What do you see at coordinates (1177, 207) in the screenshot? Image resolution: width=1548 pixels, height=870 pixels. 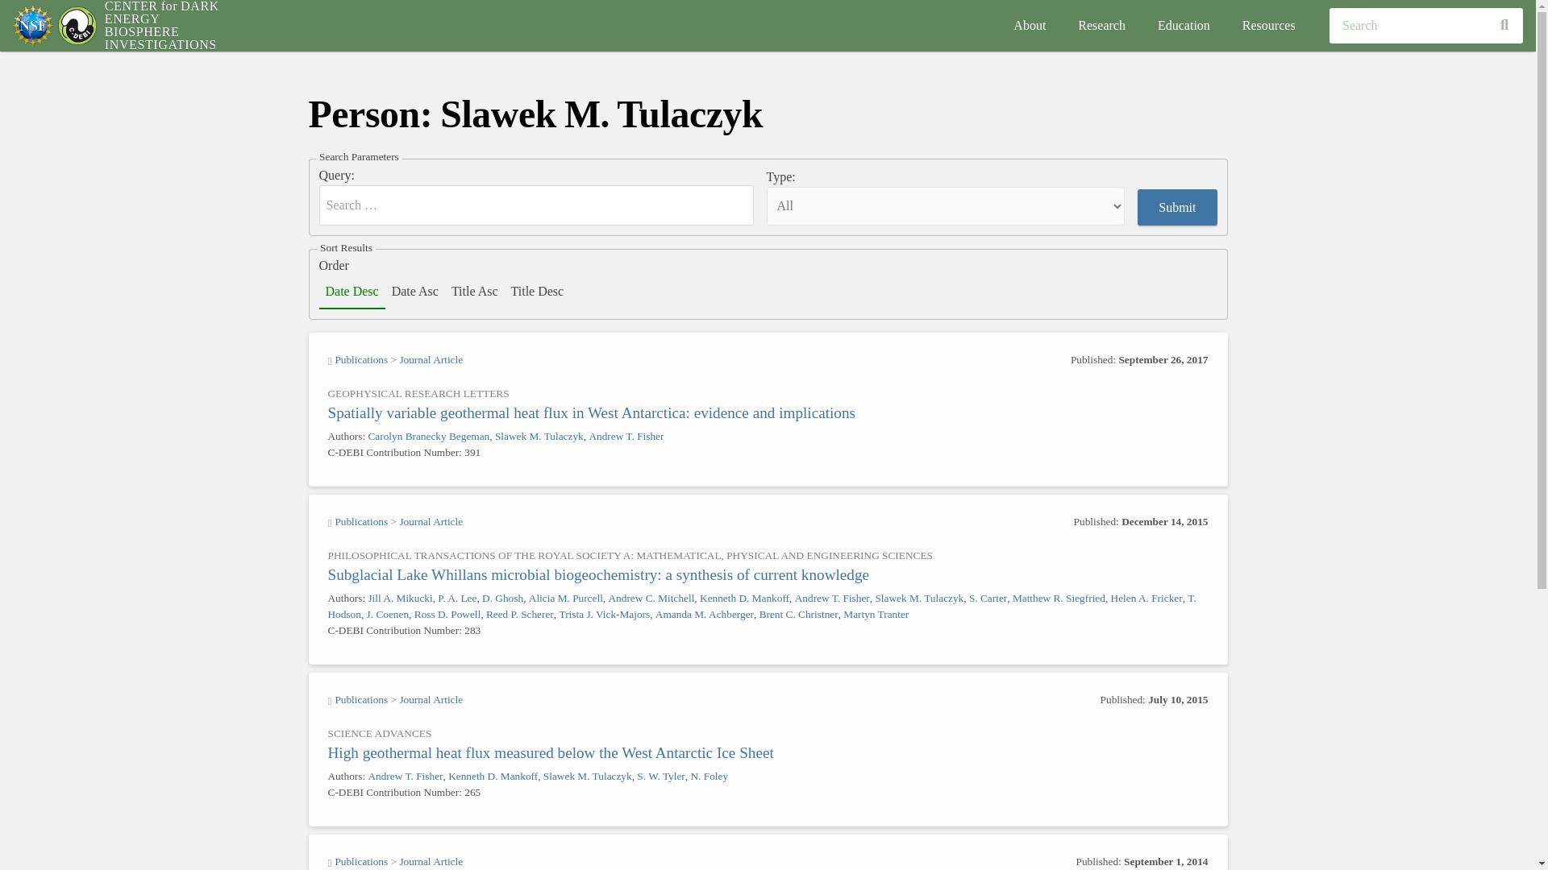 I see `Submit` at bounding box center [1177, 207].